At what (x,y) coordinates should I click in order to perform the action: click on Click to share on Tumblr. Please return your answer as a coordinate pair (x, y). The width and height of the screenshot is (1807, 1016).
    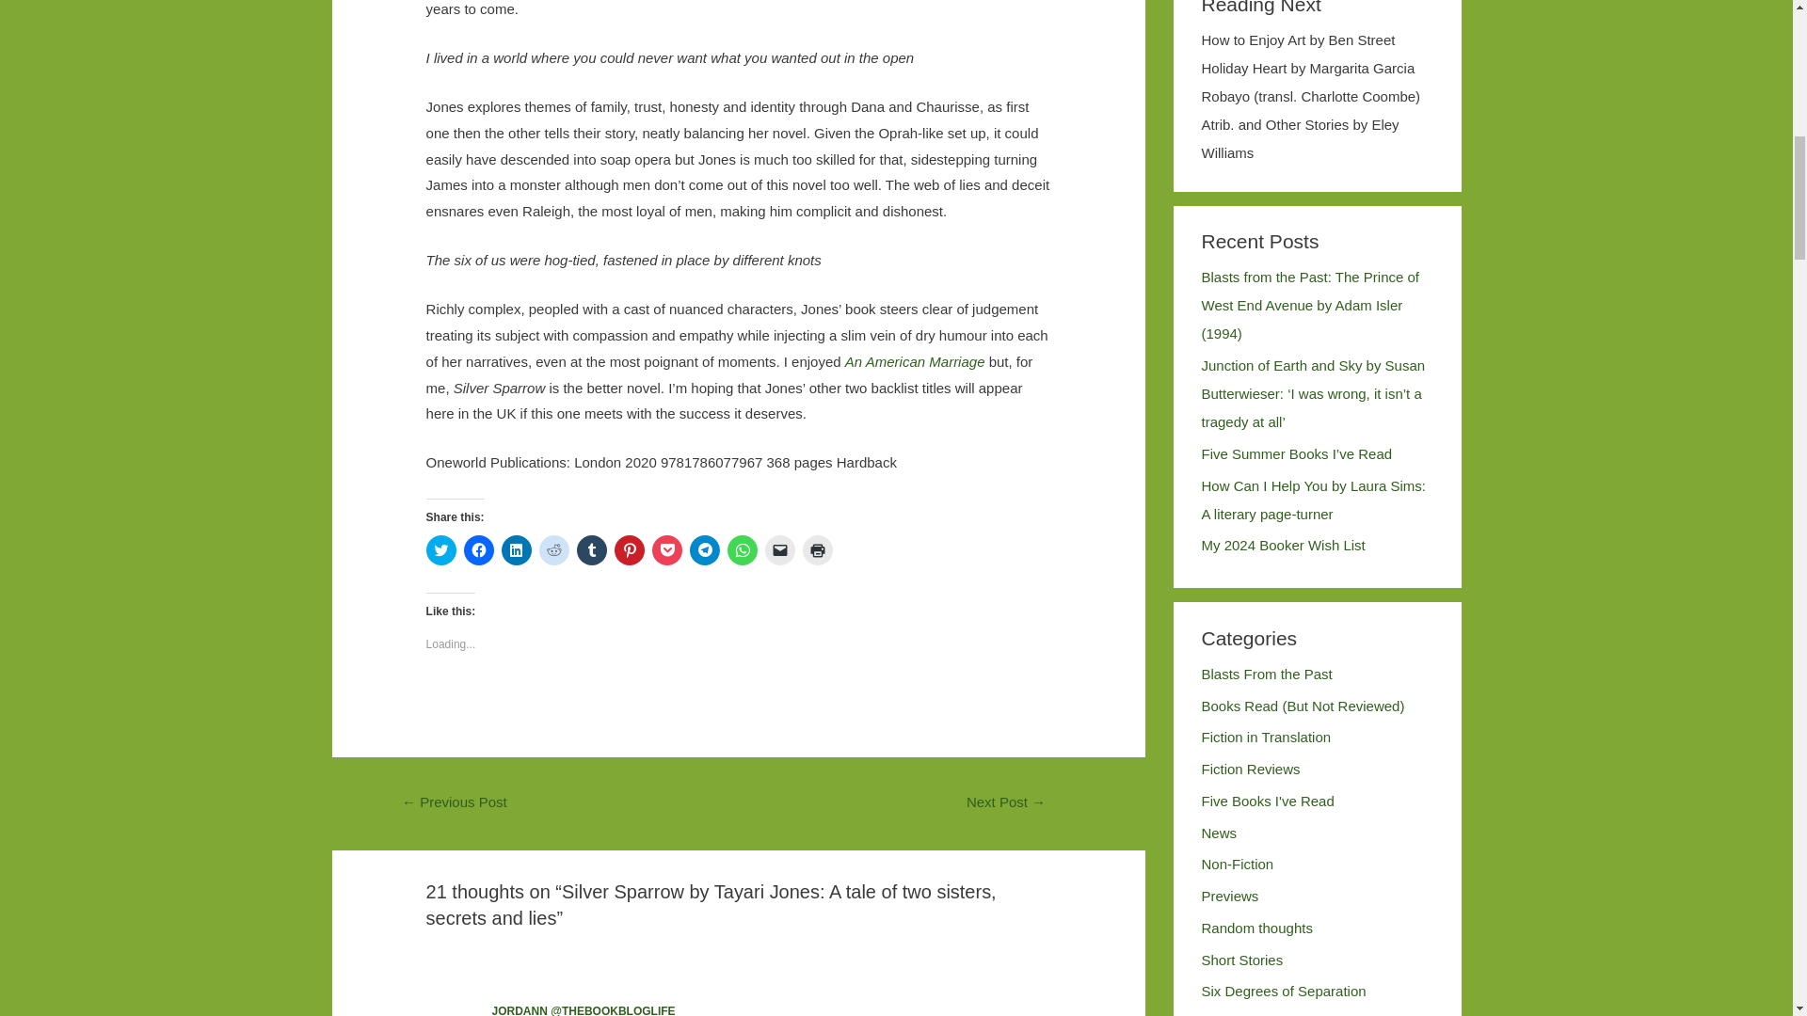
    Looking at the image, I should click on (591, 549).